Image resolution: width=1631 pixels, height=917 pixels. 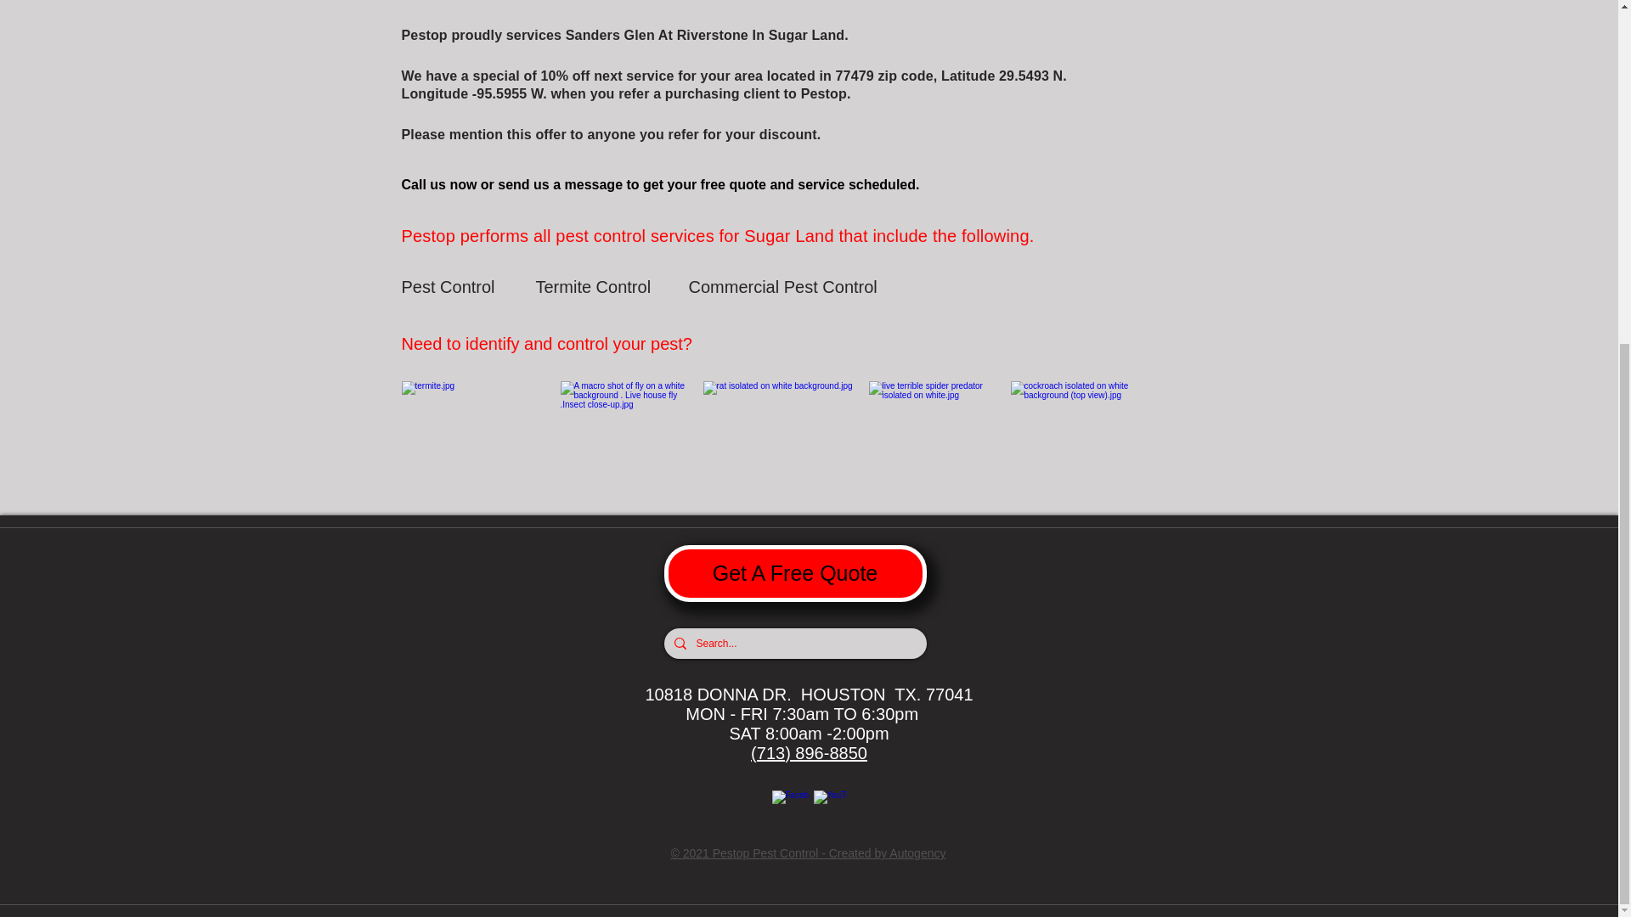 What do you see at coordinates (782, 286) in the screenshot?
I see `Commercial Pest Control` at bounding box center [782, 286].